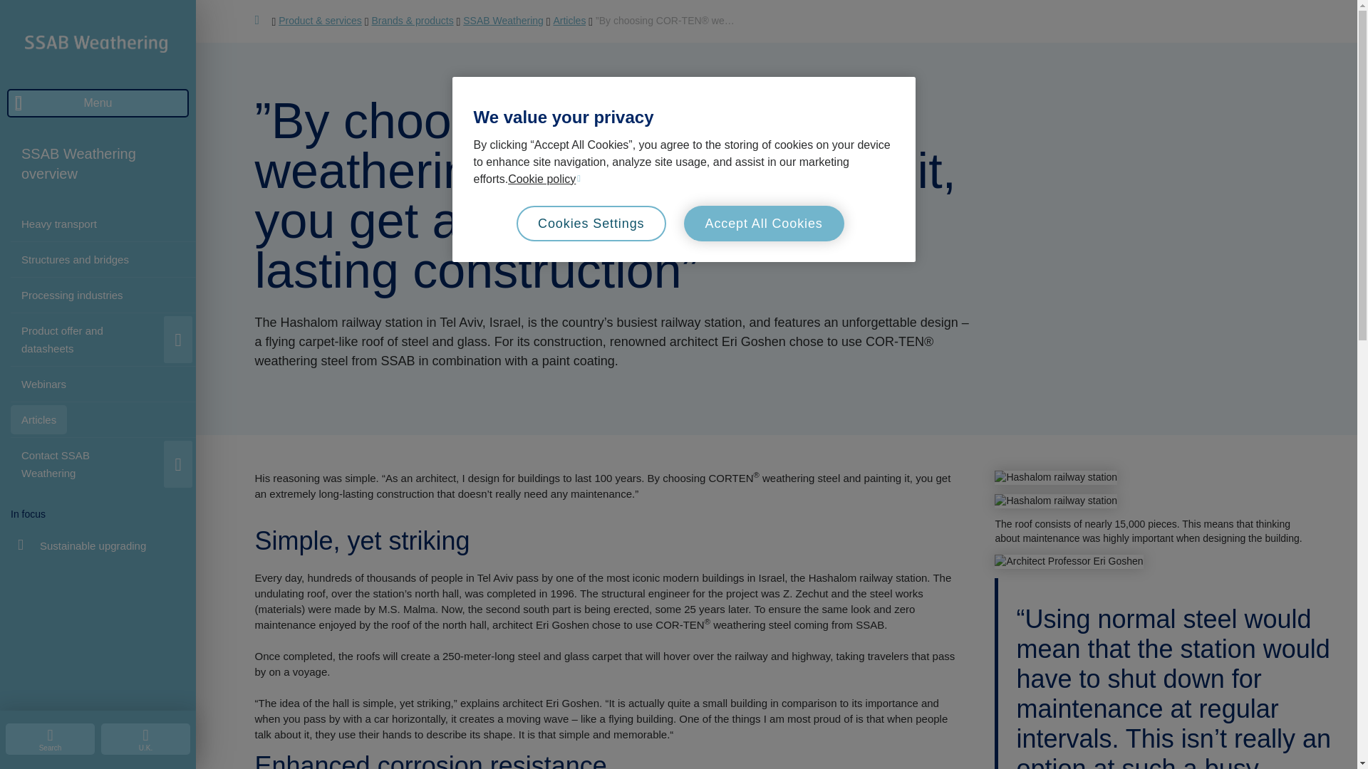 The width and height of the screenshot is (1368, 769). What do you see at coordinates (100, 164) in the screenshot?
I see `SSAB Weathering overview` at bounding box center [100, 164].